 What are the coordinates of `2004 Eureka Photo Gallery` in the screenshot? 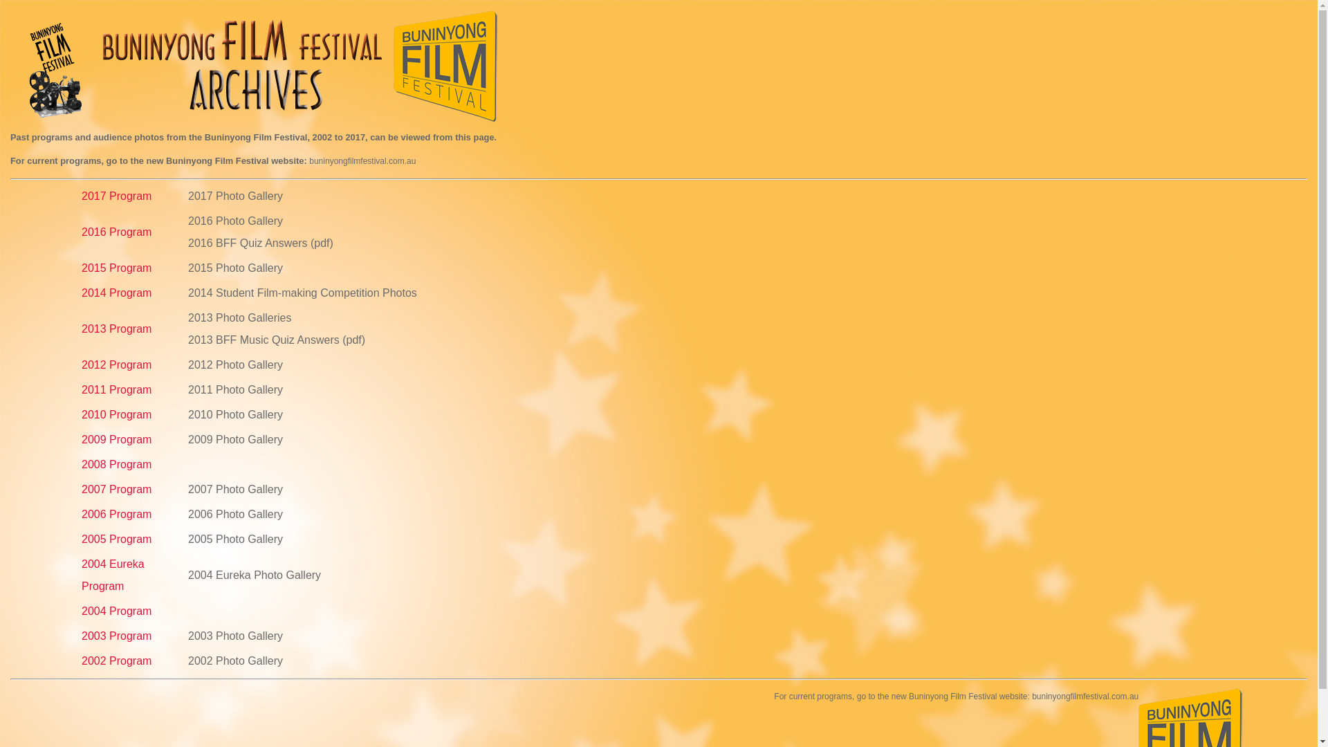 It's located at (255, 575).